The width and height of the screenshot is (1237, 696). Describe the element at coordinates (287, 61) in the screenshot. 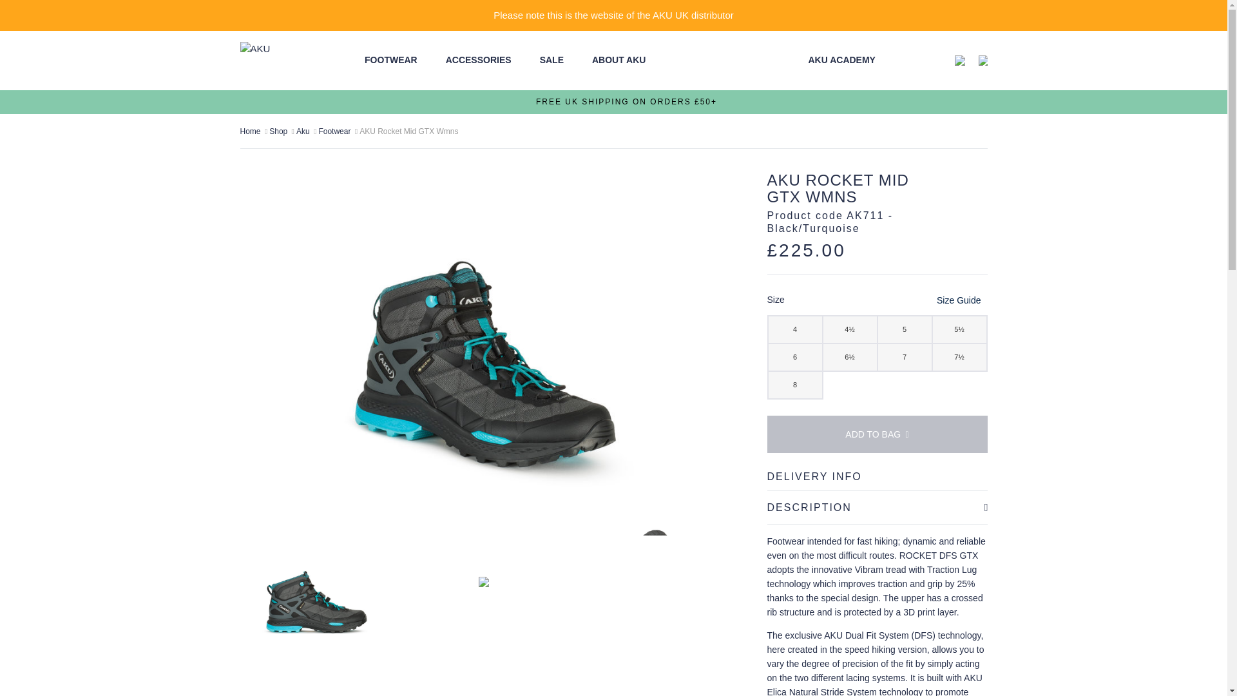

I see `AKU` at that location.